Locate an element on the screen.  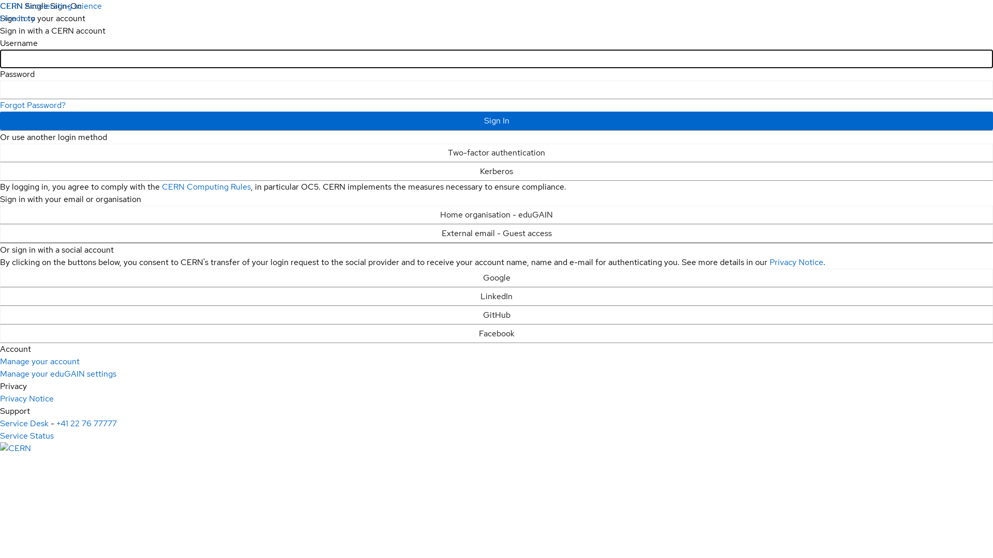
Manage your account is located at coordinates (40, 362).